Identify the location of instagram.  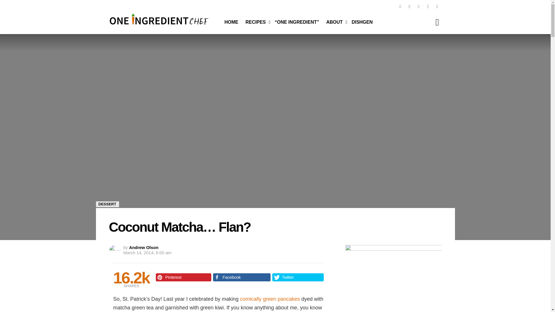
(409, 6).